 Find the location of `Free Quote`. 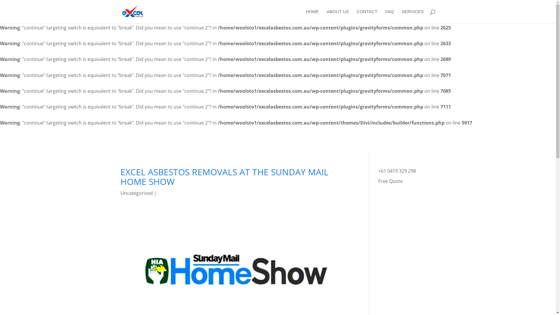

Free Quote is located at coordinates (391, 181).